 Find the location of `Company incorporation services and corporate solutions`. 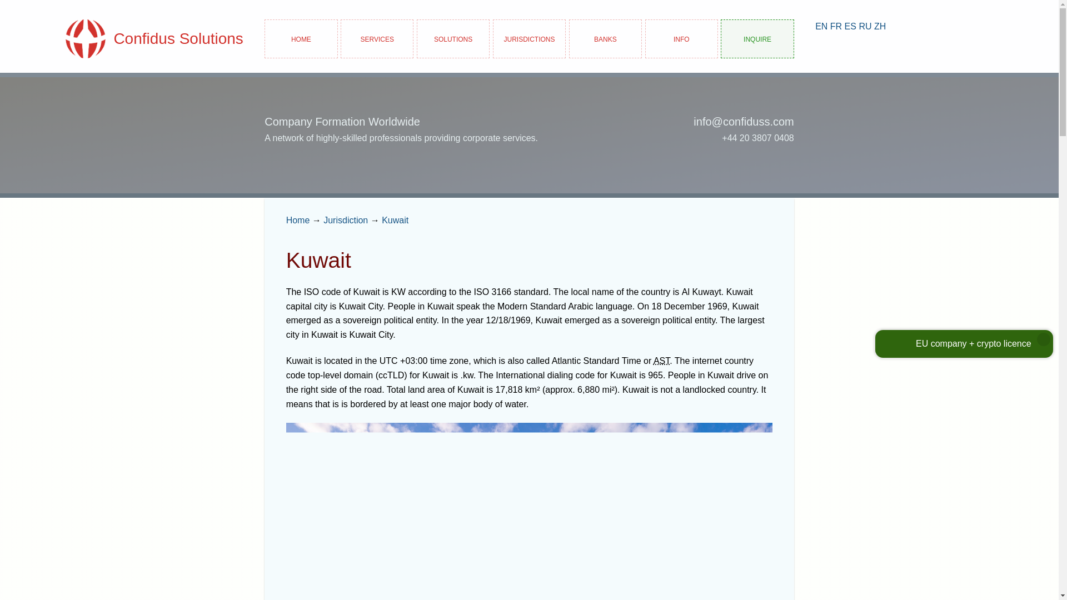

Company incorporation services and corporate solutions is located at coordinates (377, 38).